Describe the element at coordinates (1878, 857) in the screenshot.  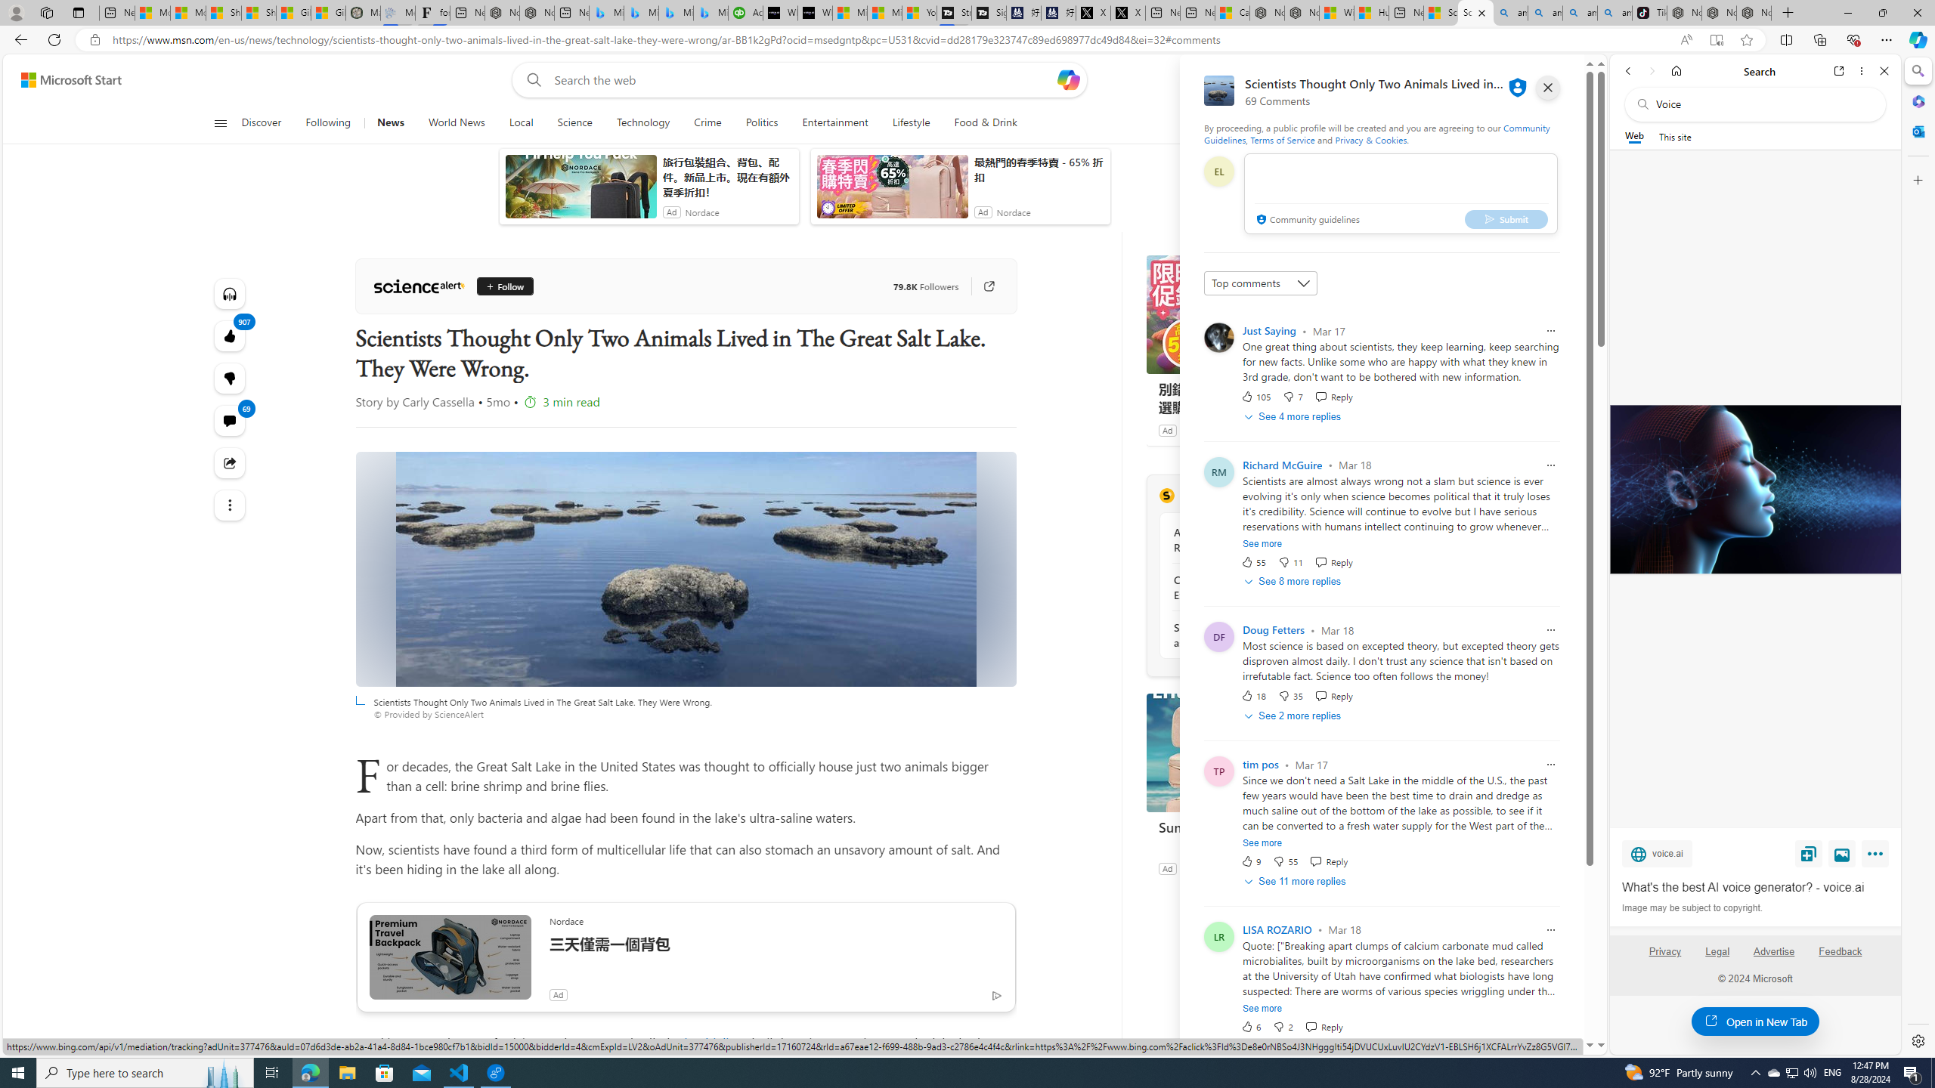
I see `More` at that location.